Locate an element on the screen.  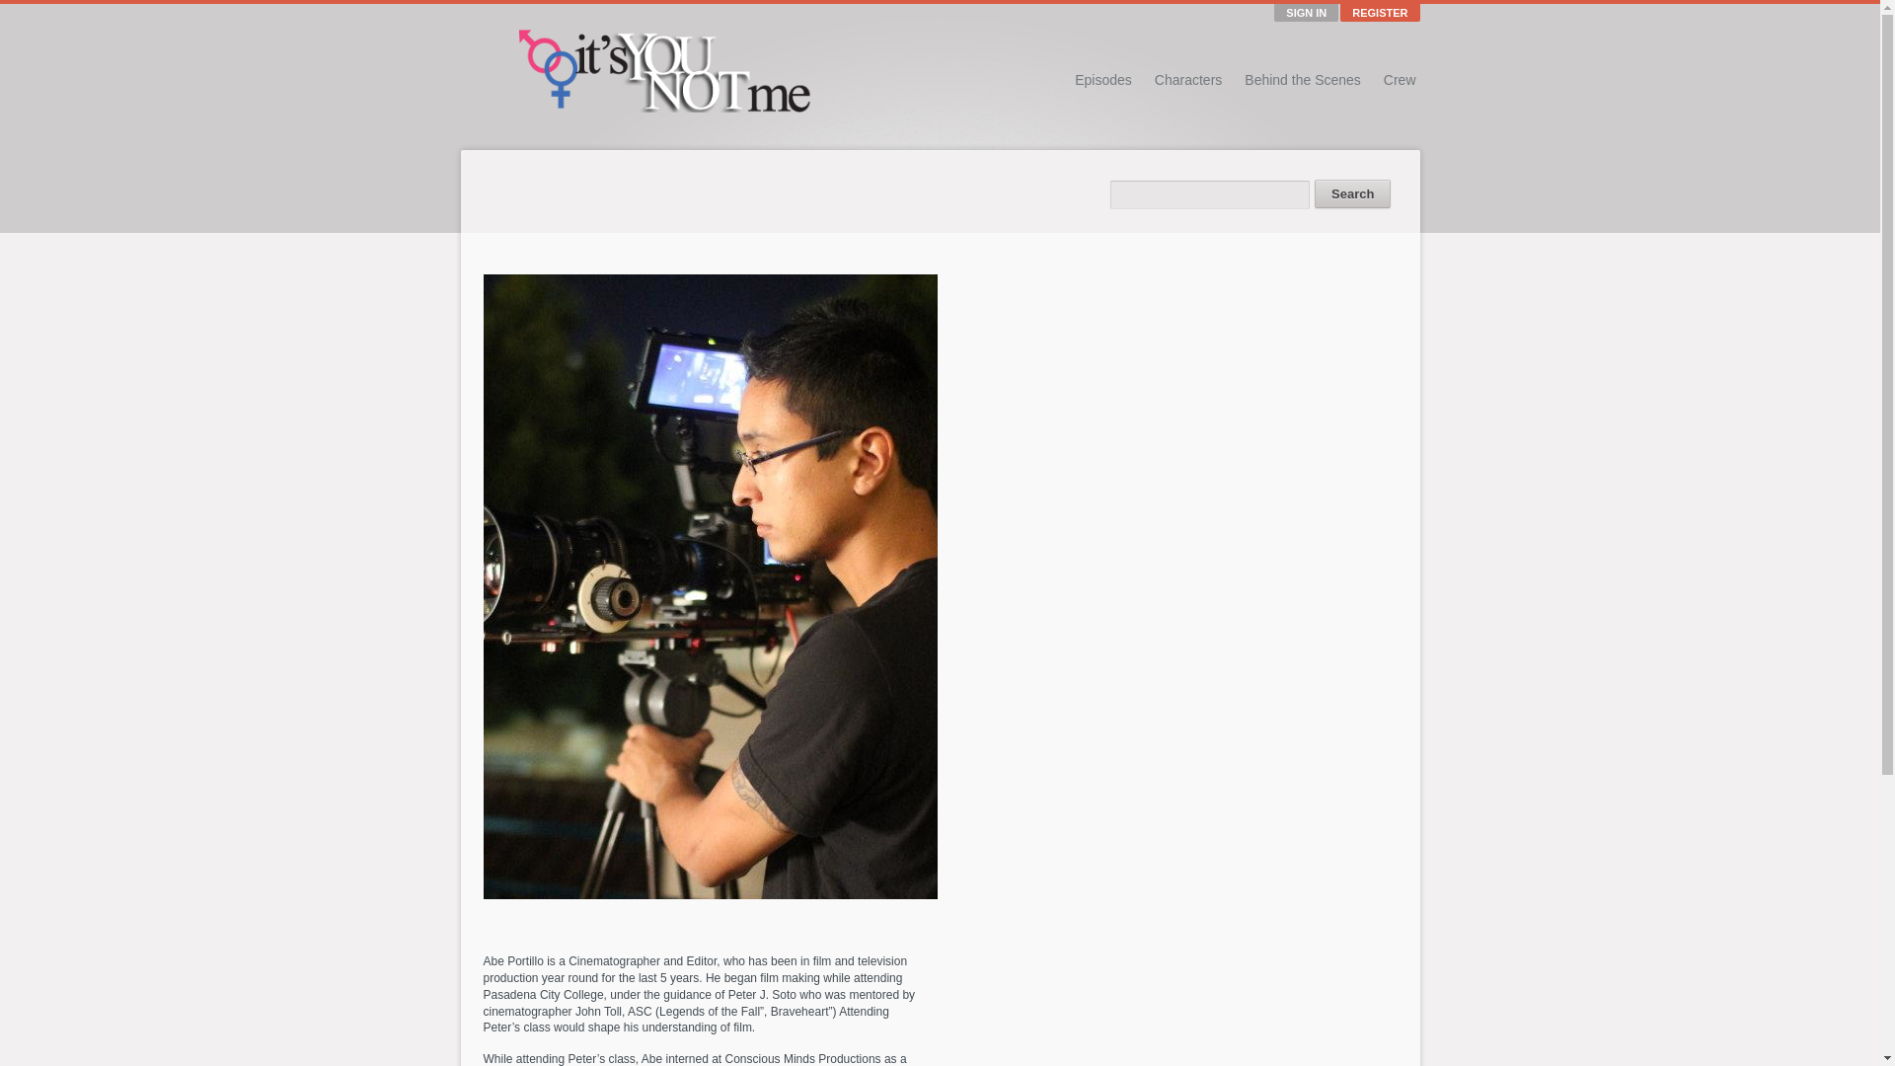
Search is located at coordinates (1352, 193).